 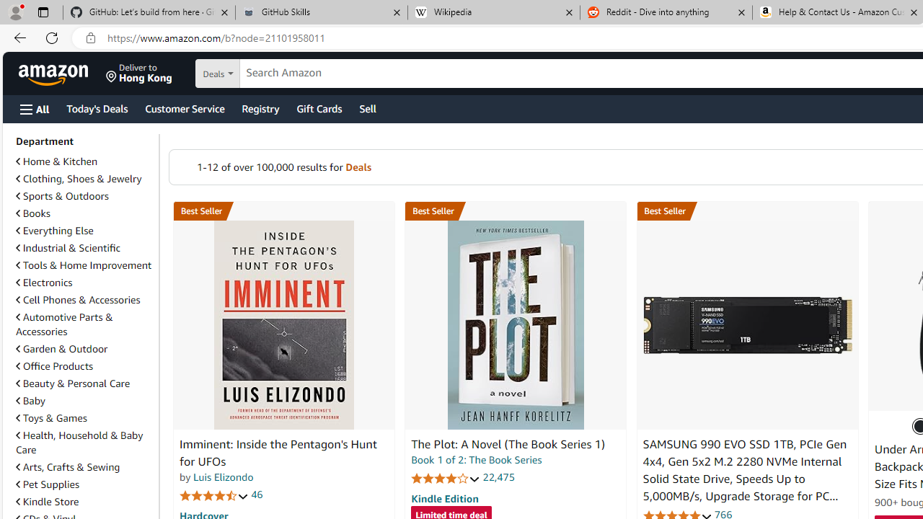 I want to click on Pet Supplies, so click(x=48, y=484).